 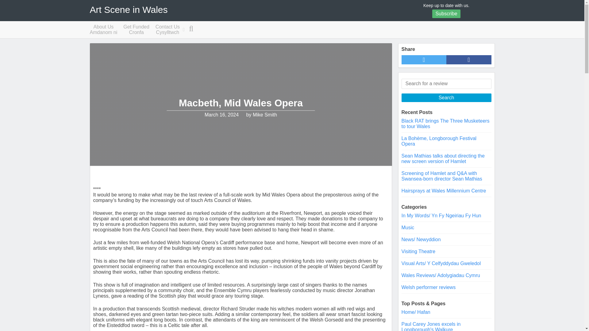 I want to click on Art Scene in Wales, so click(x=128, y=10).